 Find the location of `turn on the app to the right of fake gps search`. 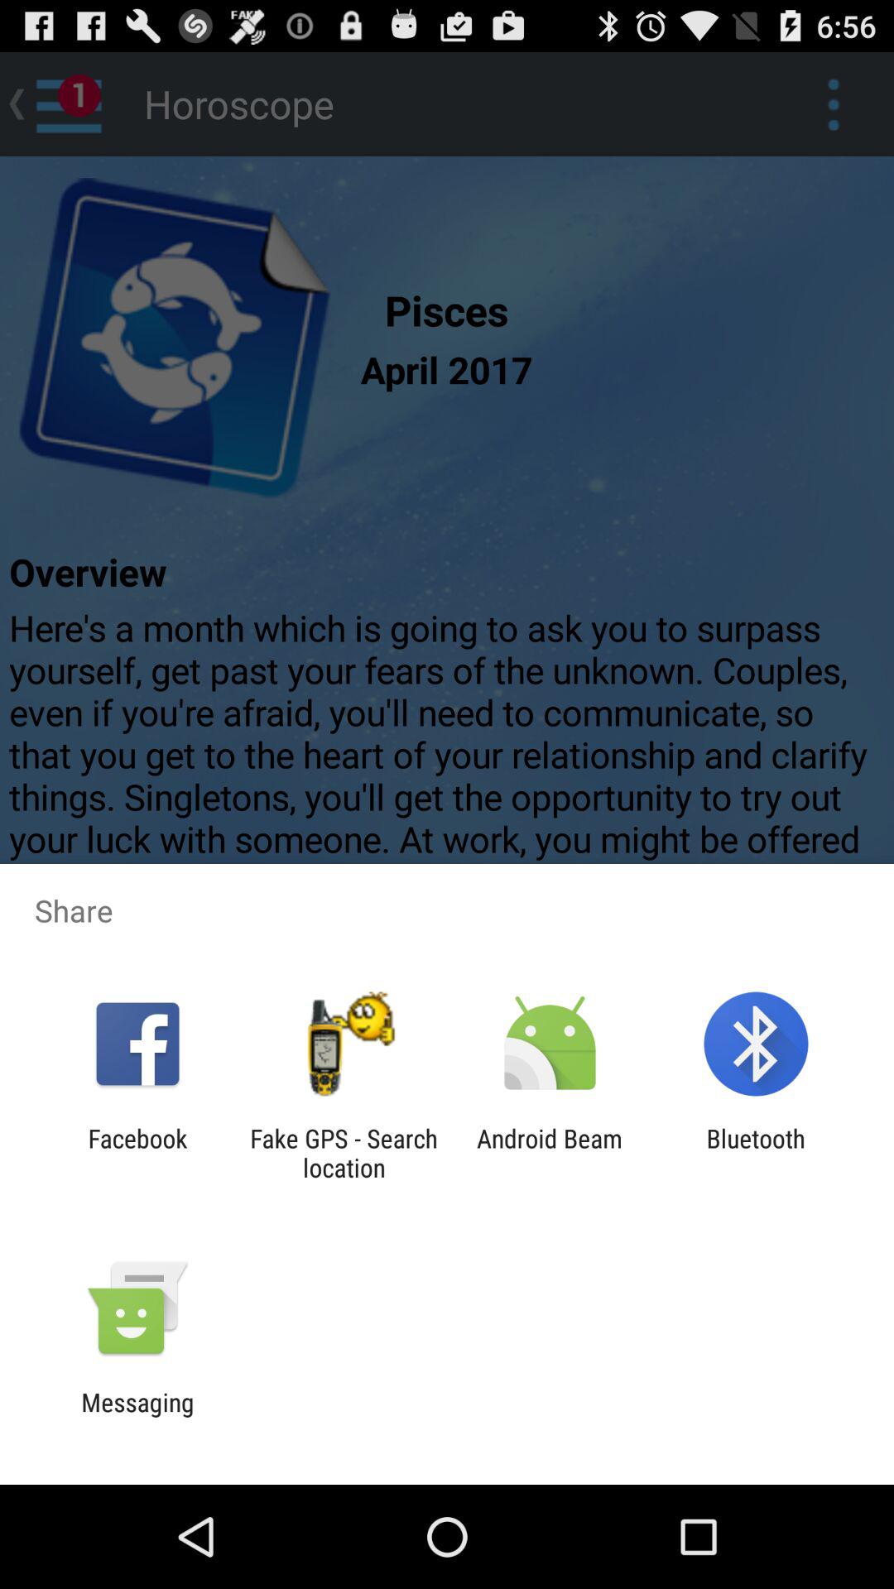

turn on the app to the right of fake gps search is located at coordinates (550, 1153).